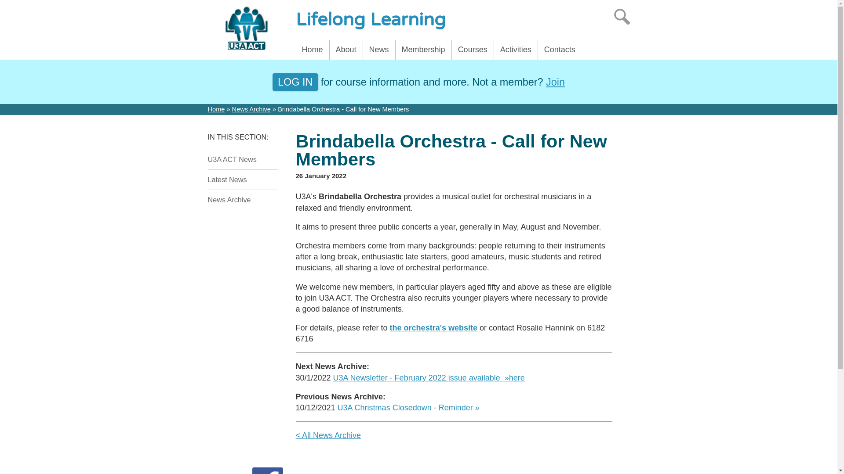 The height and width of the screenshot is (474, 844). What do you see at coordinates (251, 109) in the screenshot?
I see `News Archive` at bounding box center [251, 109].